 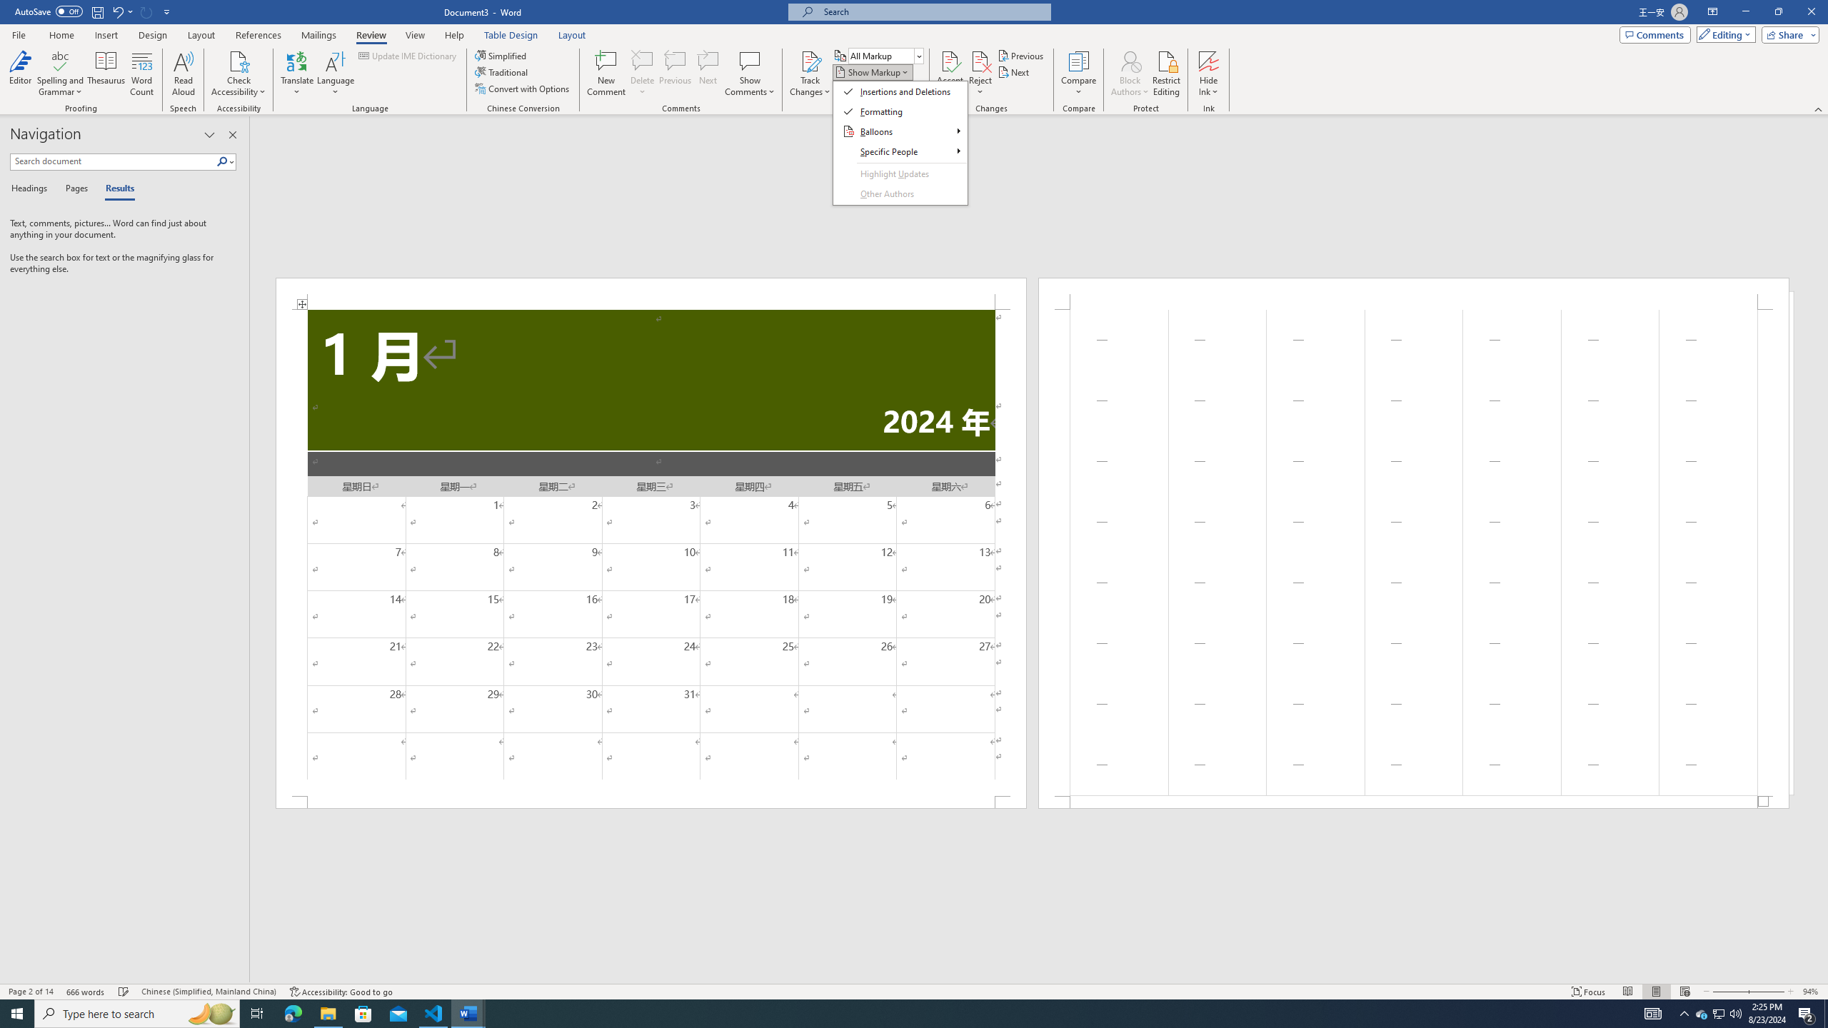 I want to click on Simplified, so click(x=503, y=56).